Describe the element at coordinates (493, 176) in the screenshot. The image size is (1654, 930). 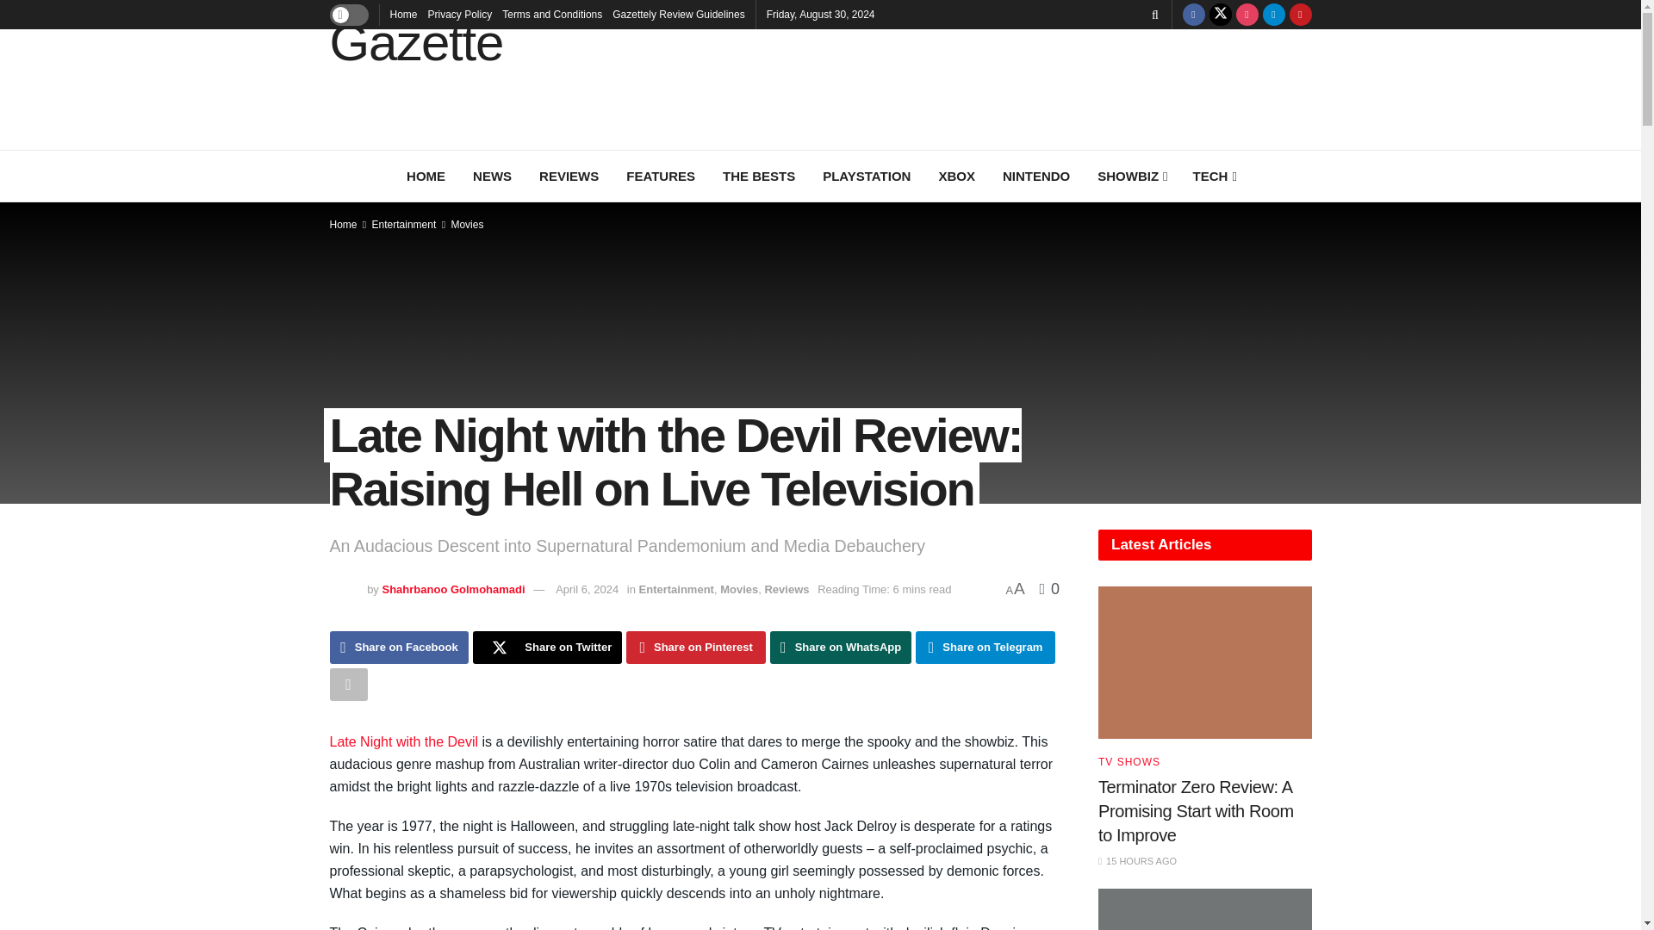
I see `NEWS` at that location.